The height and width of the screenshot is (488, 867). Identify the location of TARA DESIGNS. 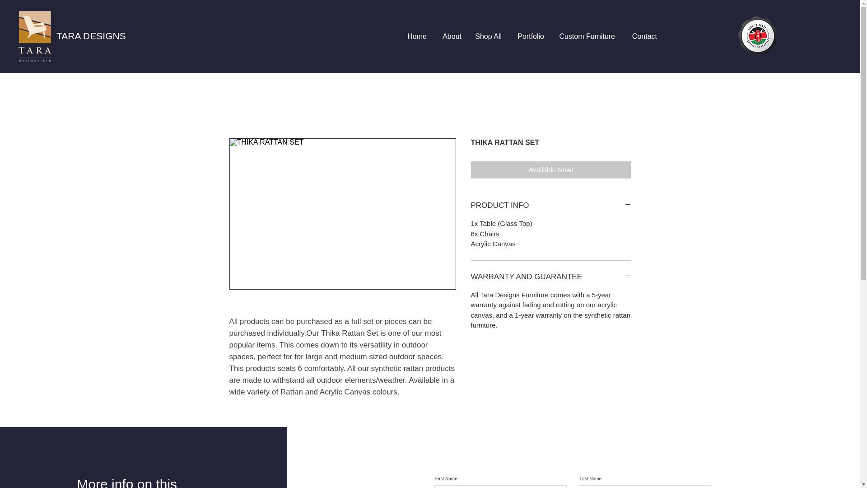
(91, 36).